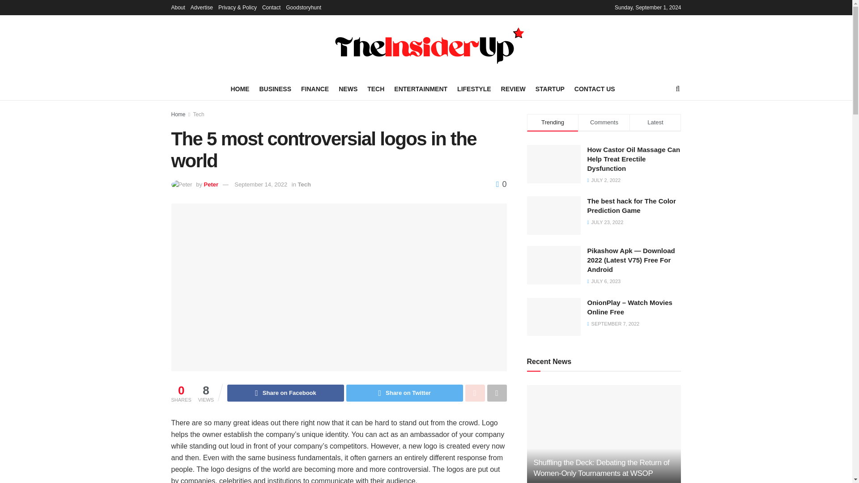 The image size is (859, 483). I want to click on HOME, so click(239, 89).